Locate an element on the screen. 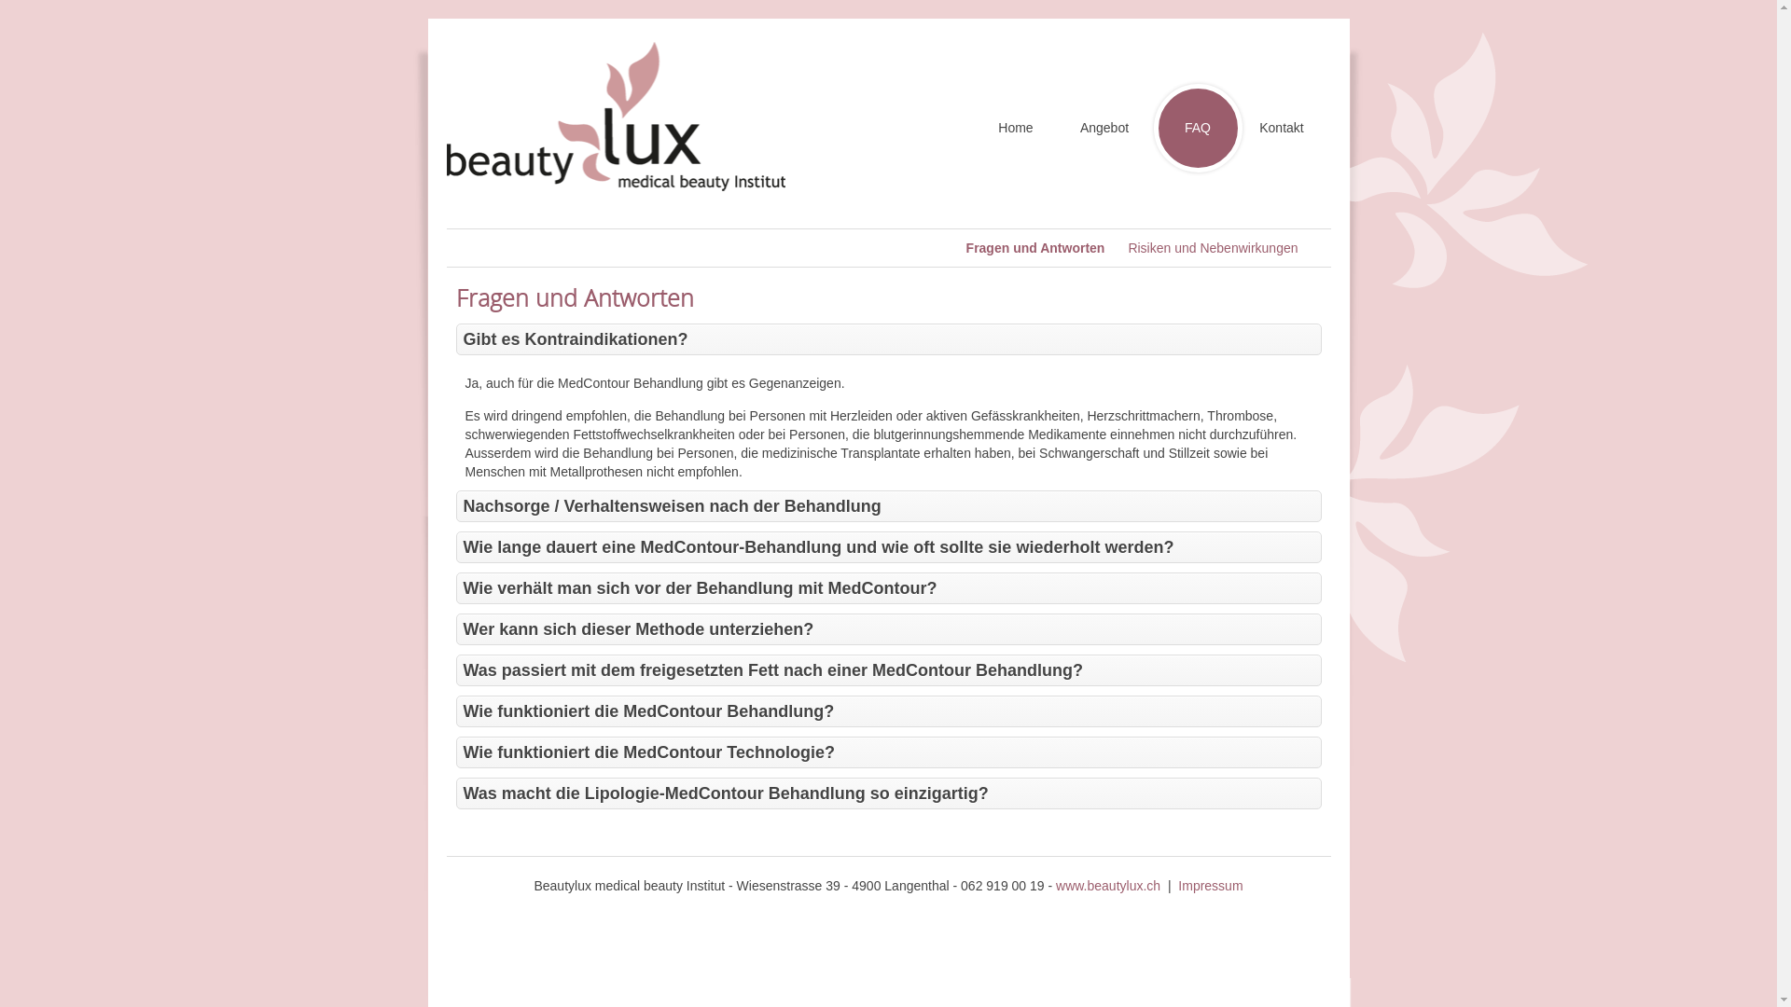  Impressum is located at coordinates (1211, 886).